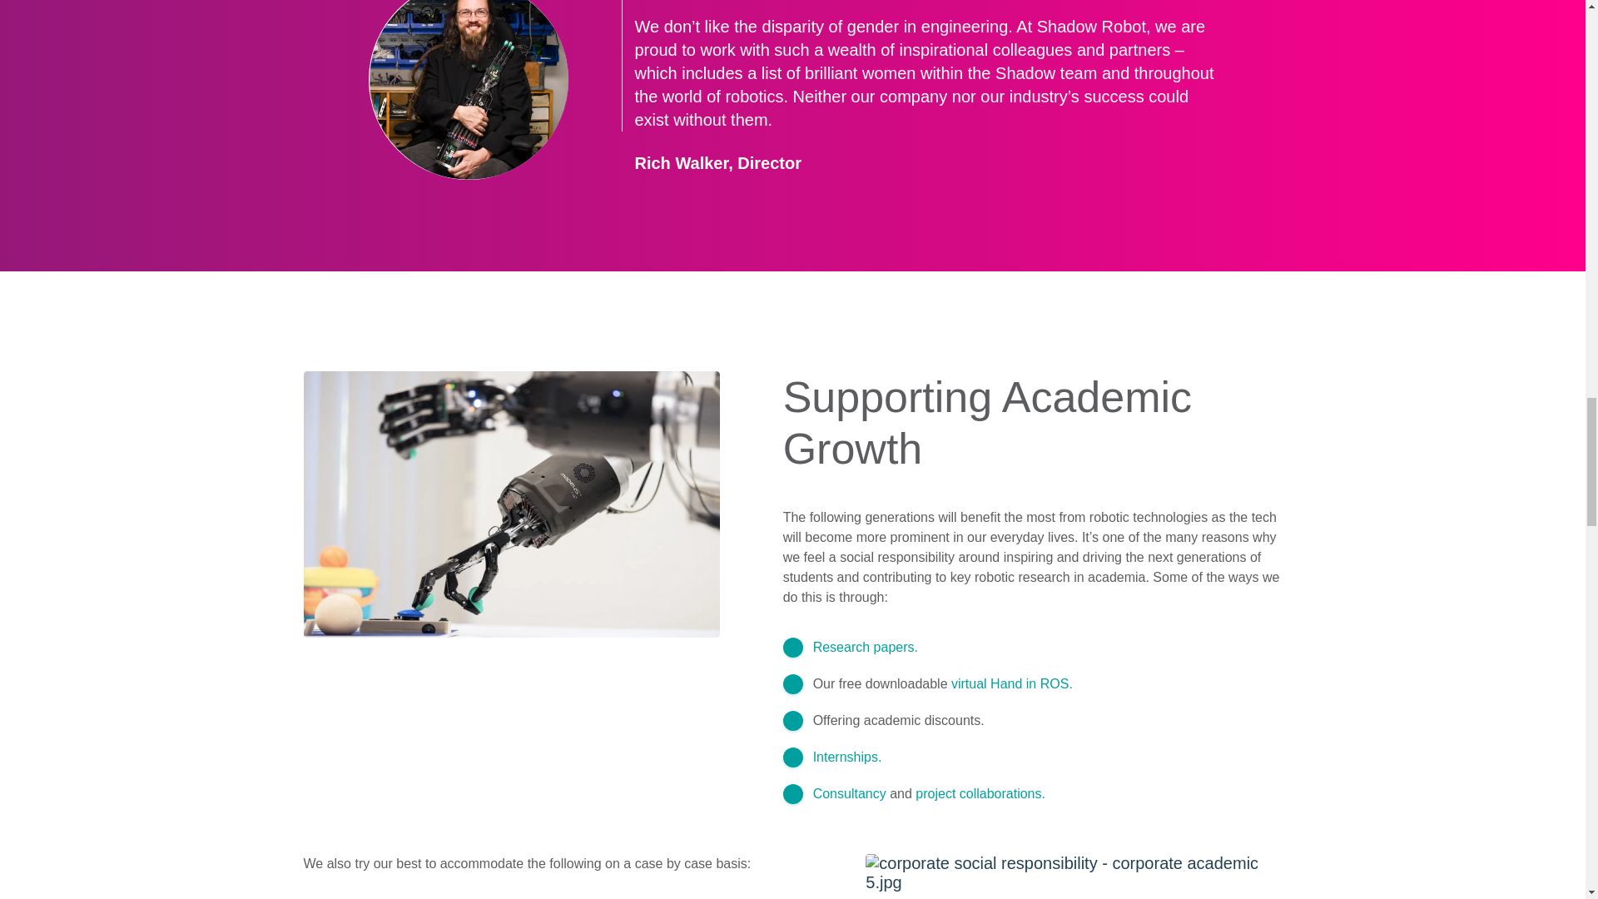 The image size is (1598, 899). I want to click on Research papers., so click(866, 647).